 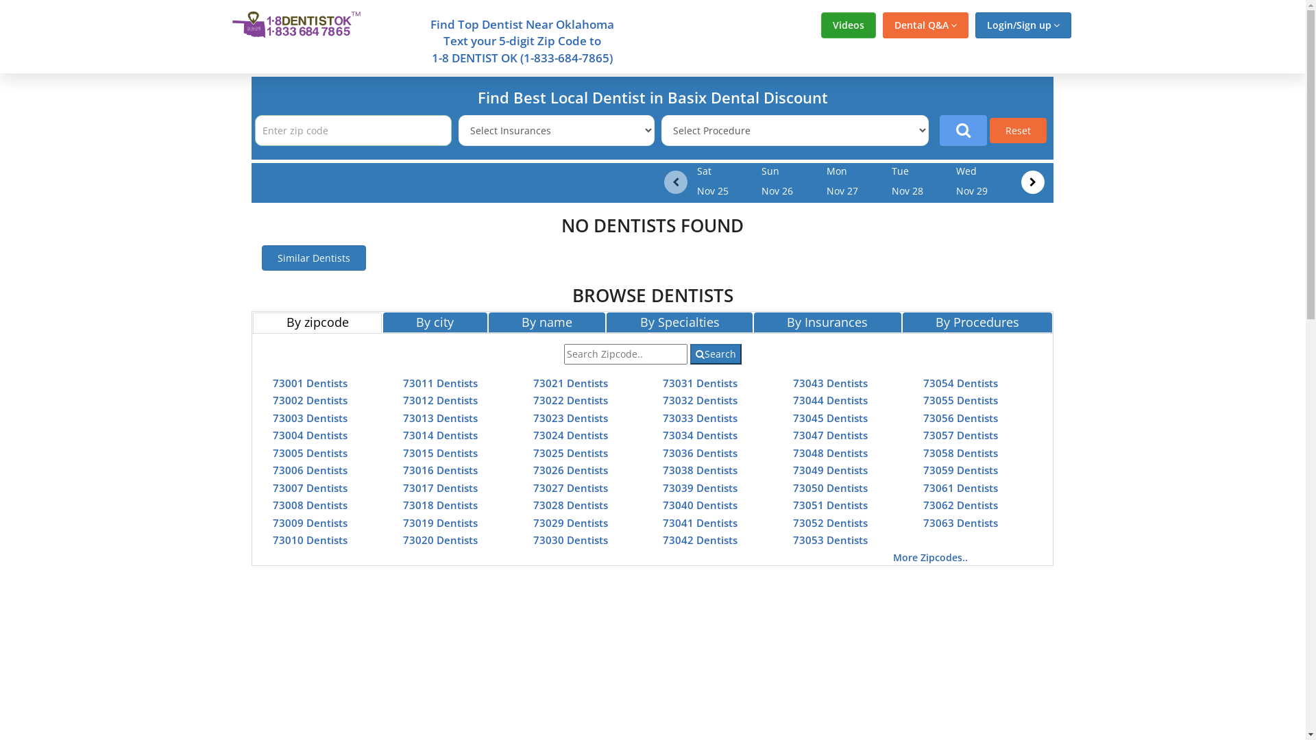 What do you see at coordinates (700, 418) in the screenshot?
I see `73033 Dentists` at bounding box center [700, 418].